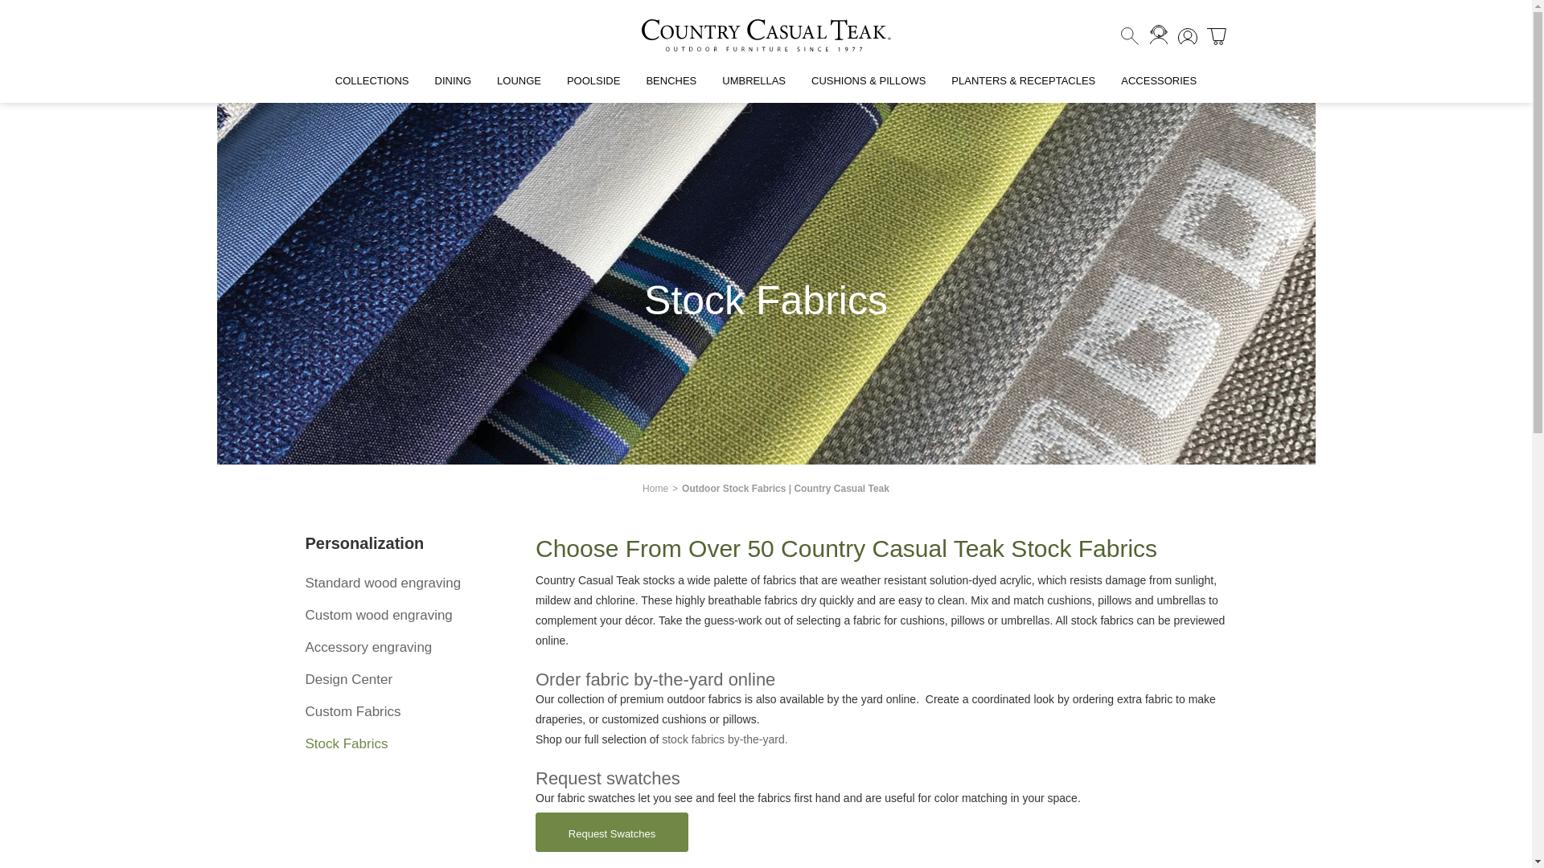 This screenshot has height=868, width=1544. I want to click on COLLECTIONS, so click(372, 87).